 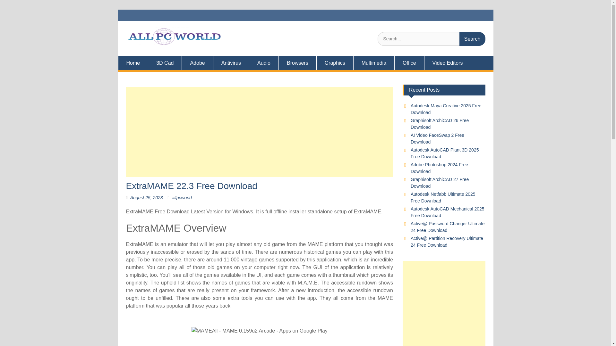 What do you see at coordinates (197, 63) in the screenshot?
I see `Adobe` at bounding box center [197, 63].